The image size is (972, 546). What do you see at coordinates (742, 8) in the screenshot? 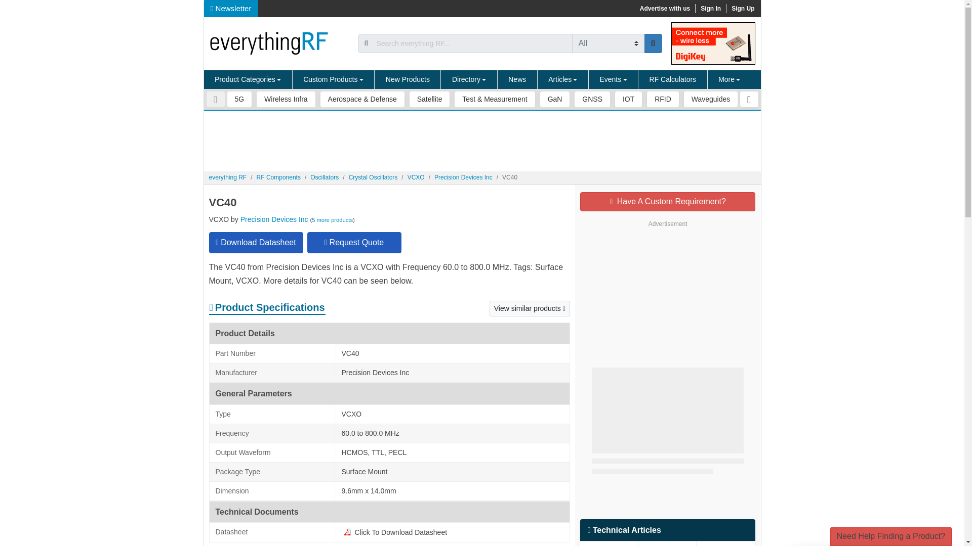
I see `Sign Up` at bounding box center [742, 8].